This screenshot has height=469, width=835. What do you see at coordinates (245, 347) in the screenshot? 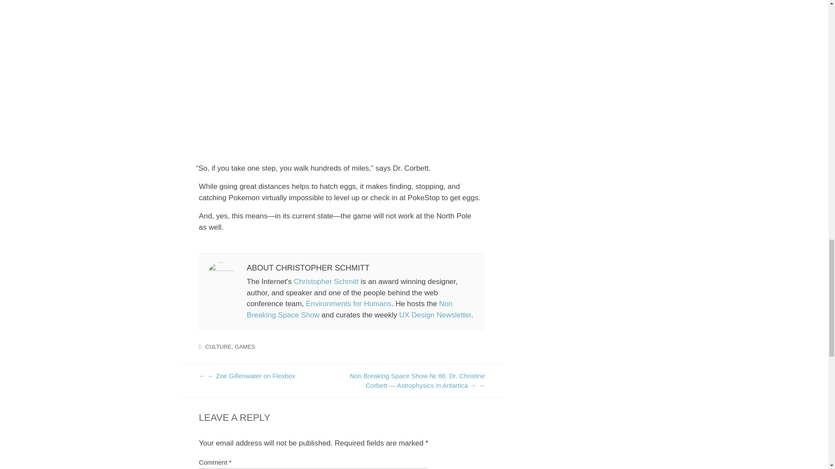
I see `GAMES` at bounding box center [245, 347].